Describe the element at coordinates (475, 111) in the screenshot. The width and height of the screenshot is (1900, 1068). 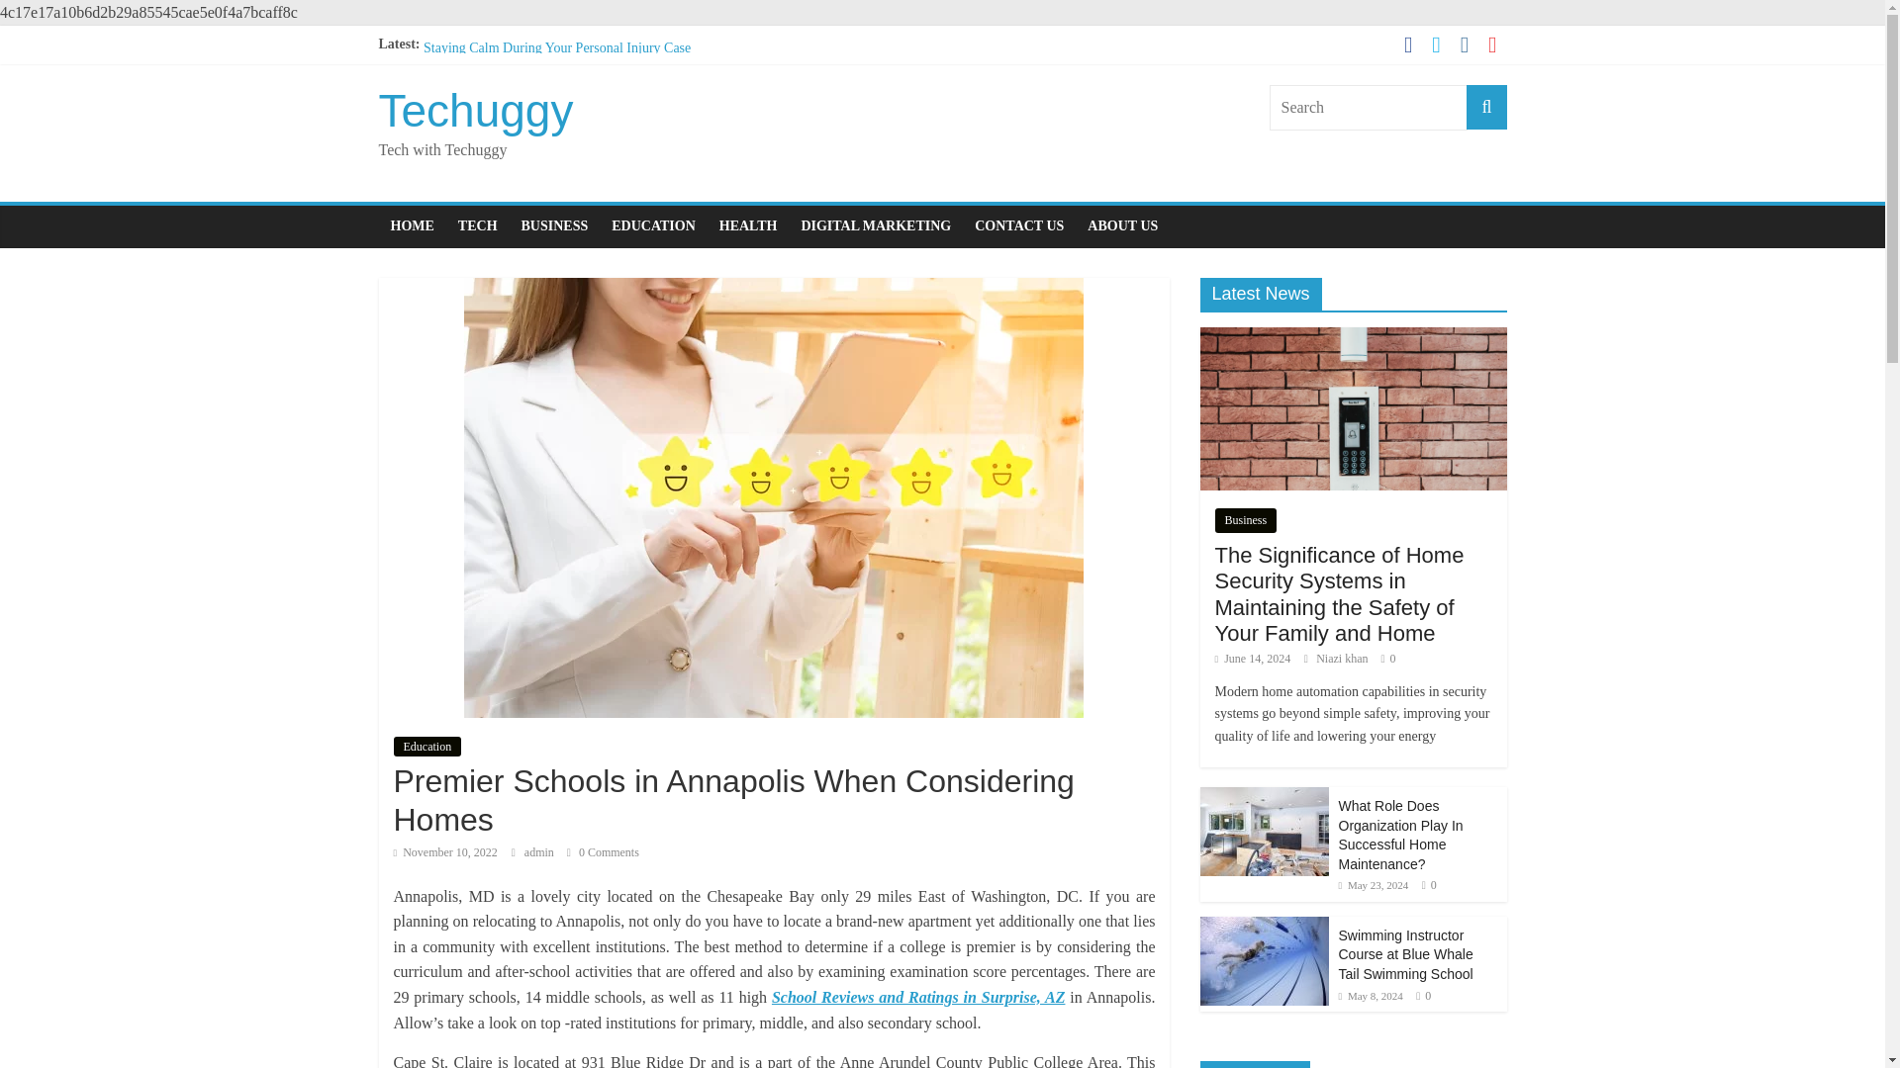
I see `Techuggy` at that location.